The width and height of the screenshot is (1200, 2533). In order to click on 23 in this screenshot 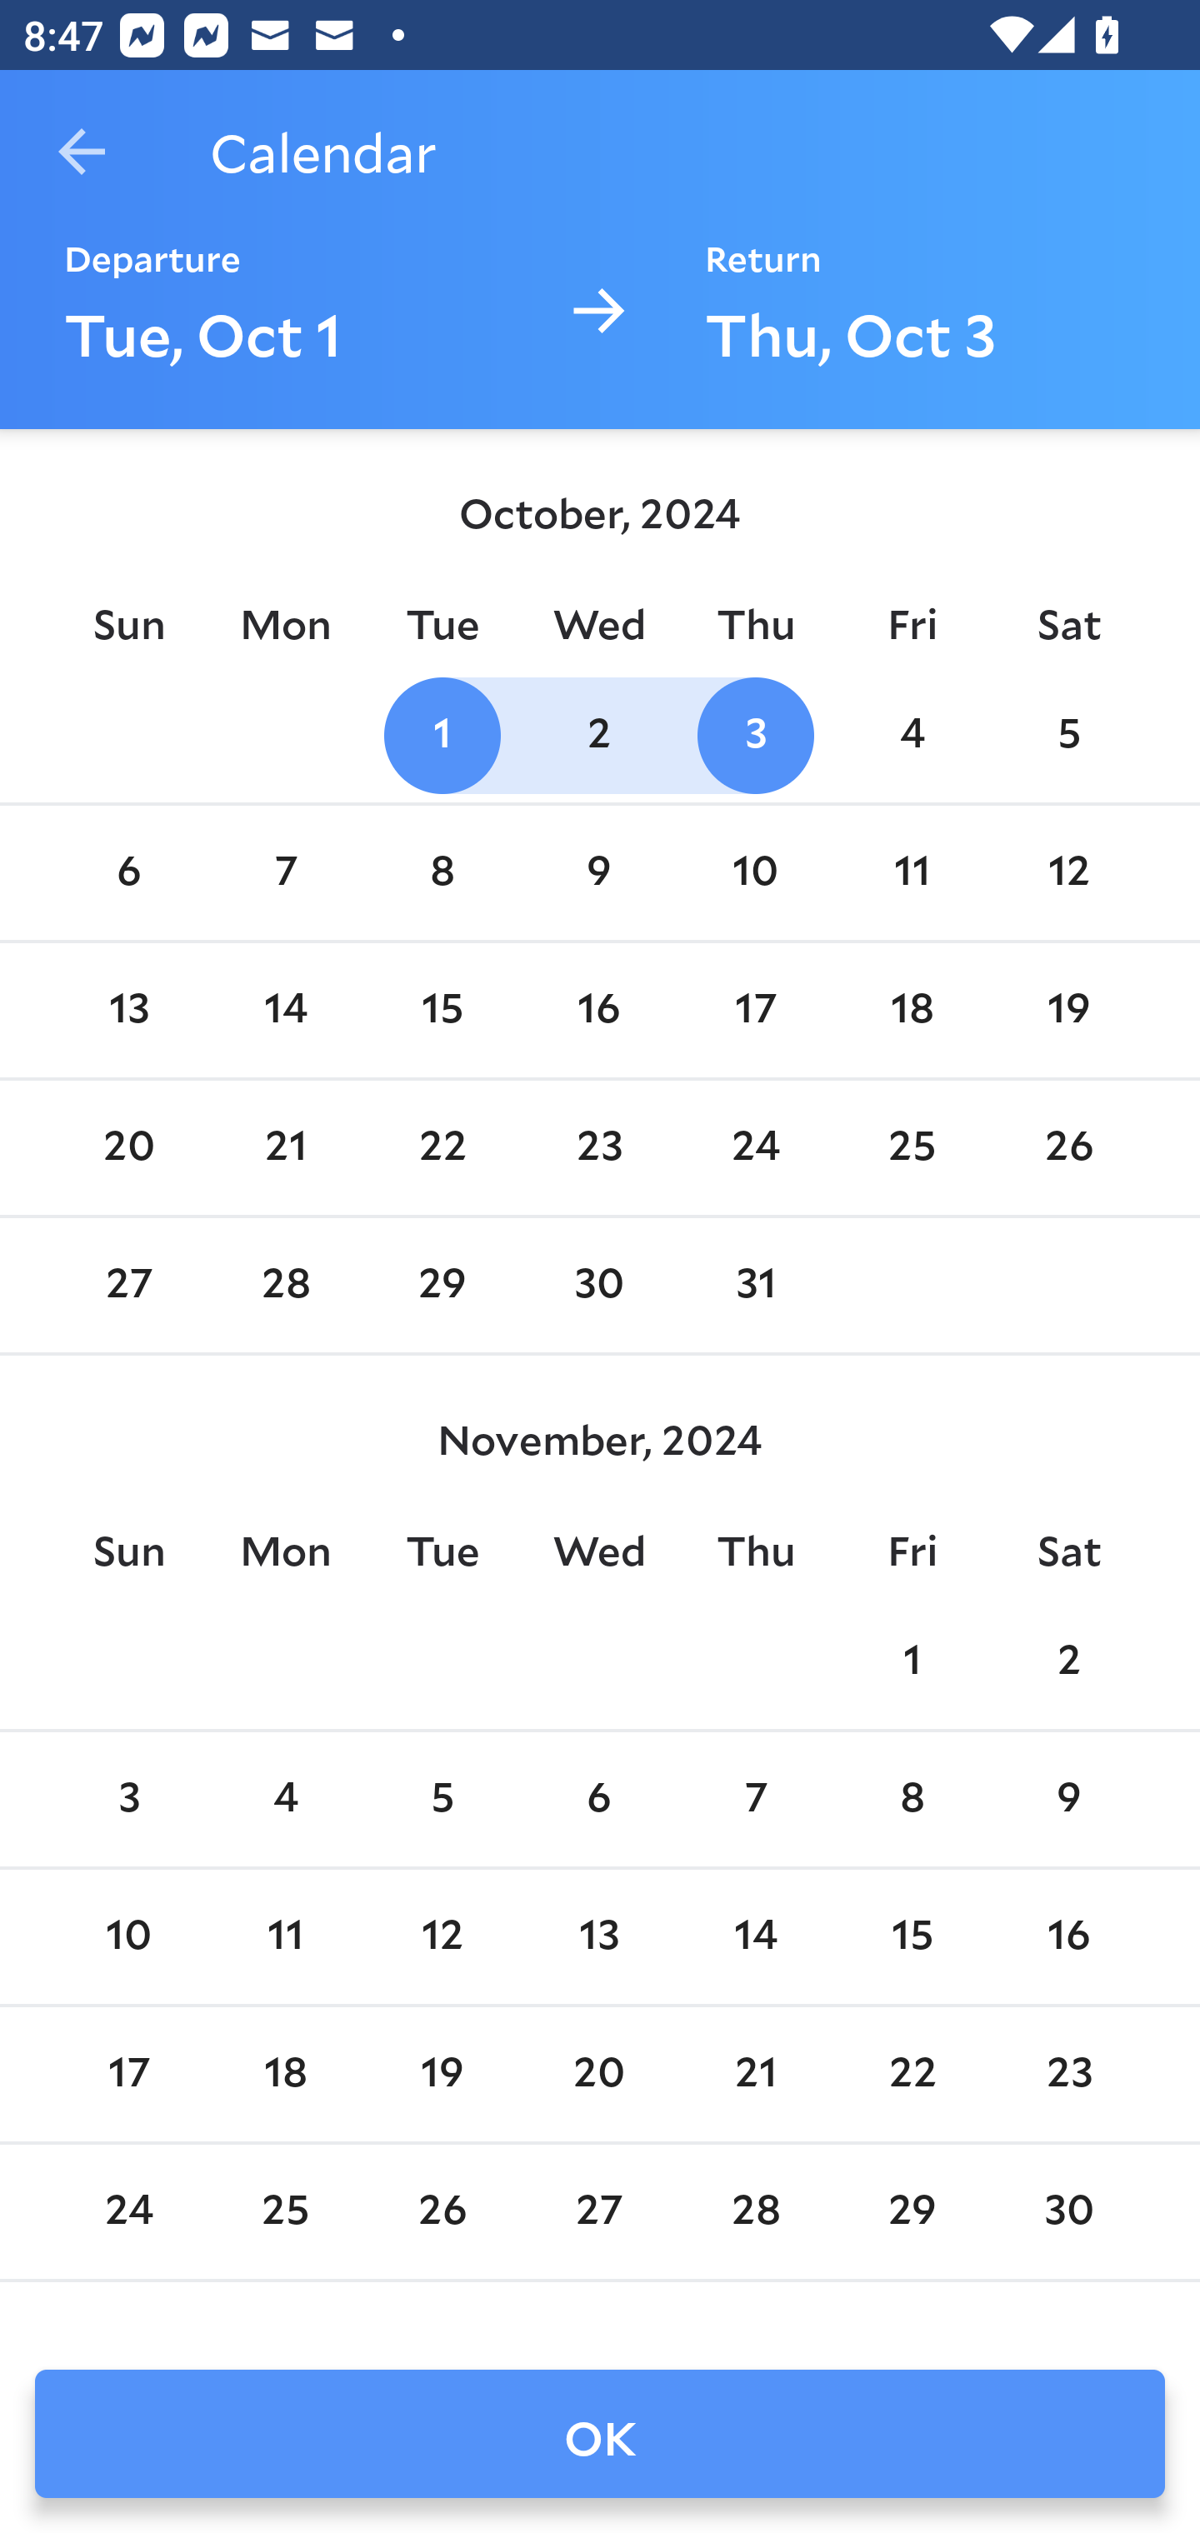, I will do `click(599, 1147)`.